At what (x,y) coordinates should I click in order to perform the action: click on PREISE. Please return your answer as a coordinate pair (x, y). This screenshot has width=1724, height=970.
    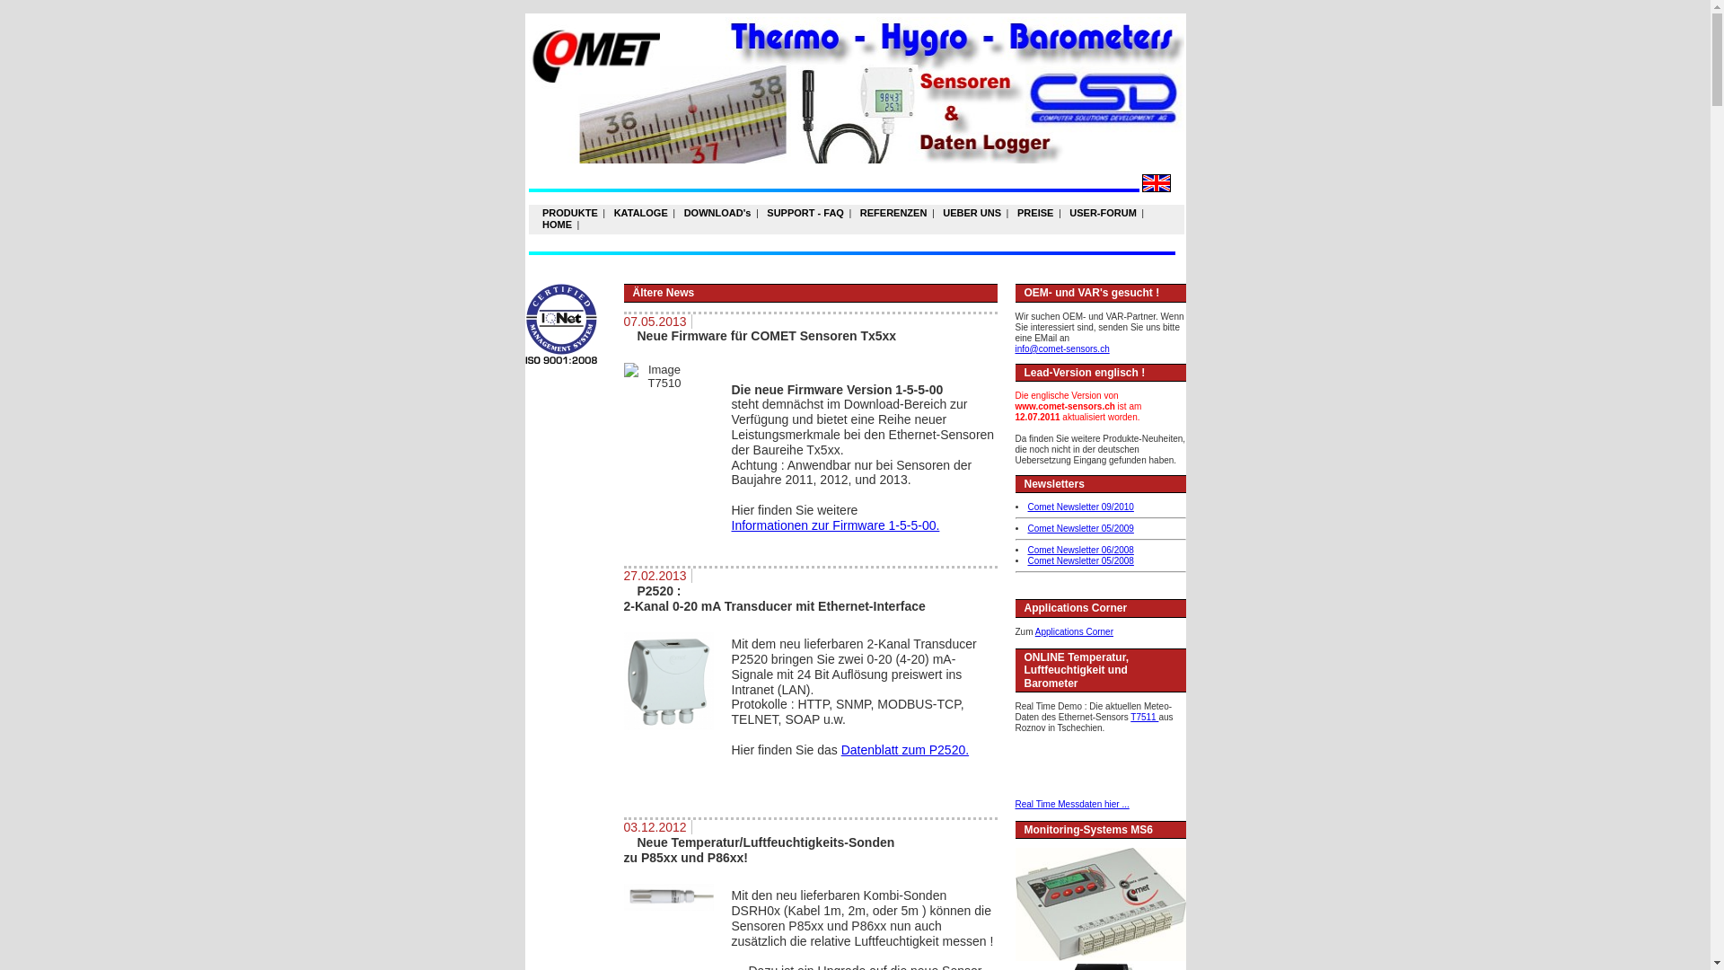
    Looking at the image, I should click on (1036, 213).